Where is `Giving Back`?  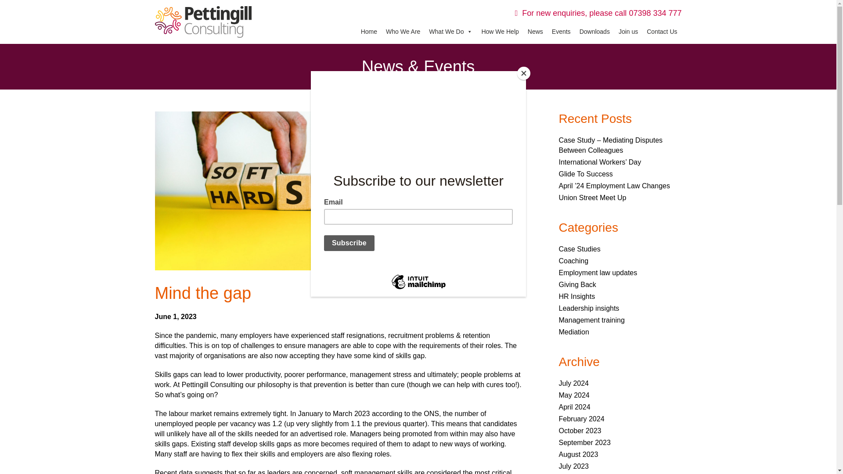 Giving Back is located at coordinates (577, 284).